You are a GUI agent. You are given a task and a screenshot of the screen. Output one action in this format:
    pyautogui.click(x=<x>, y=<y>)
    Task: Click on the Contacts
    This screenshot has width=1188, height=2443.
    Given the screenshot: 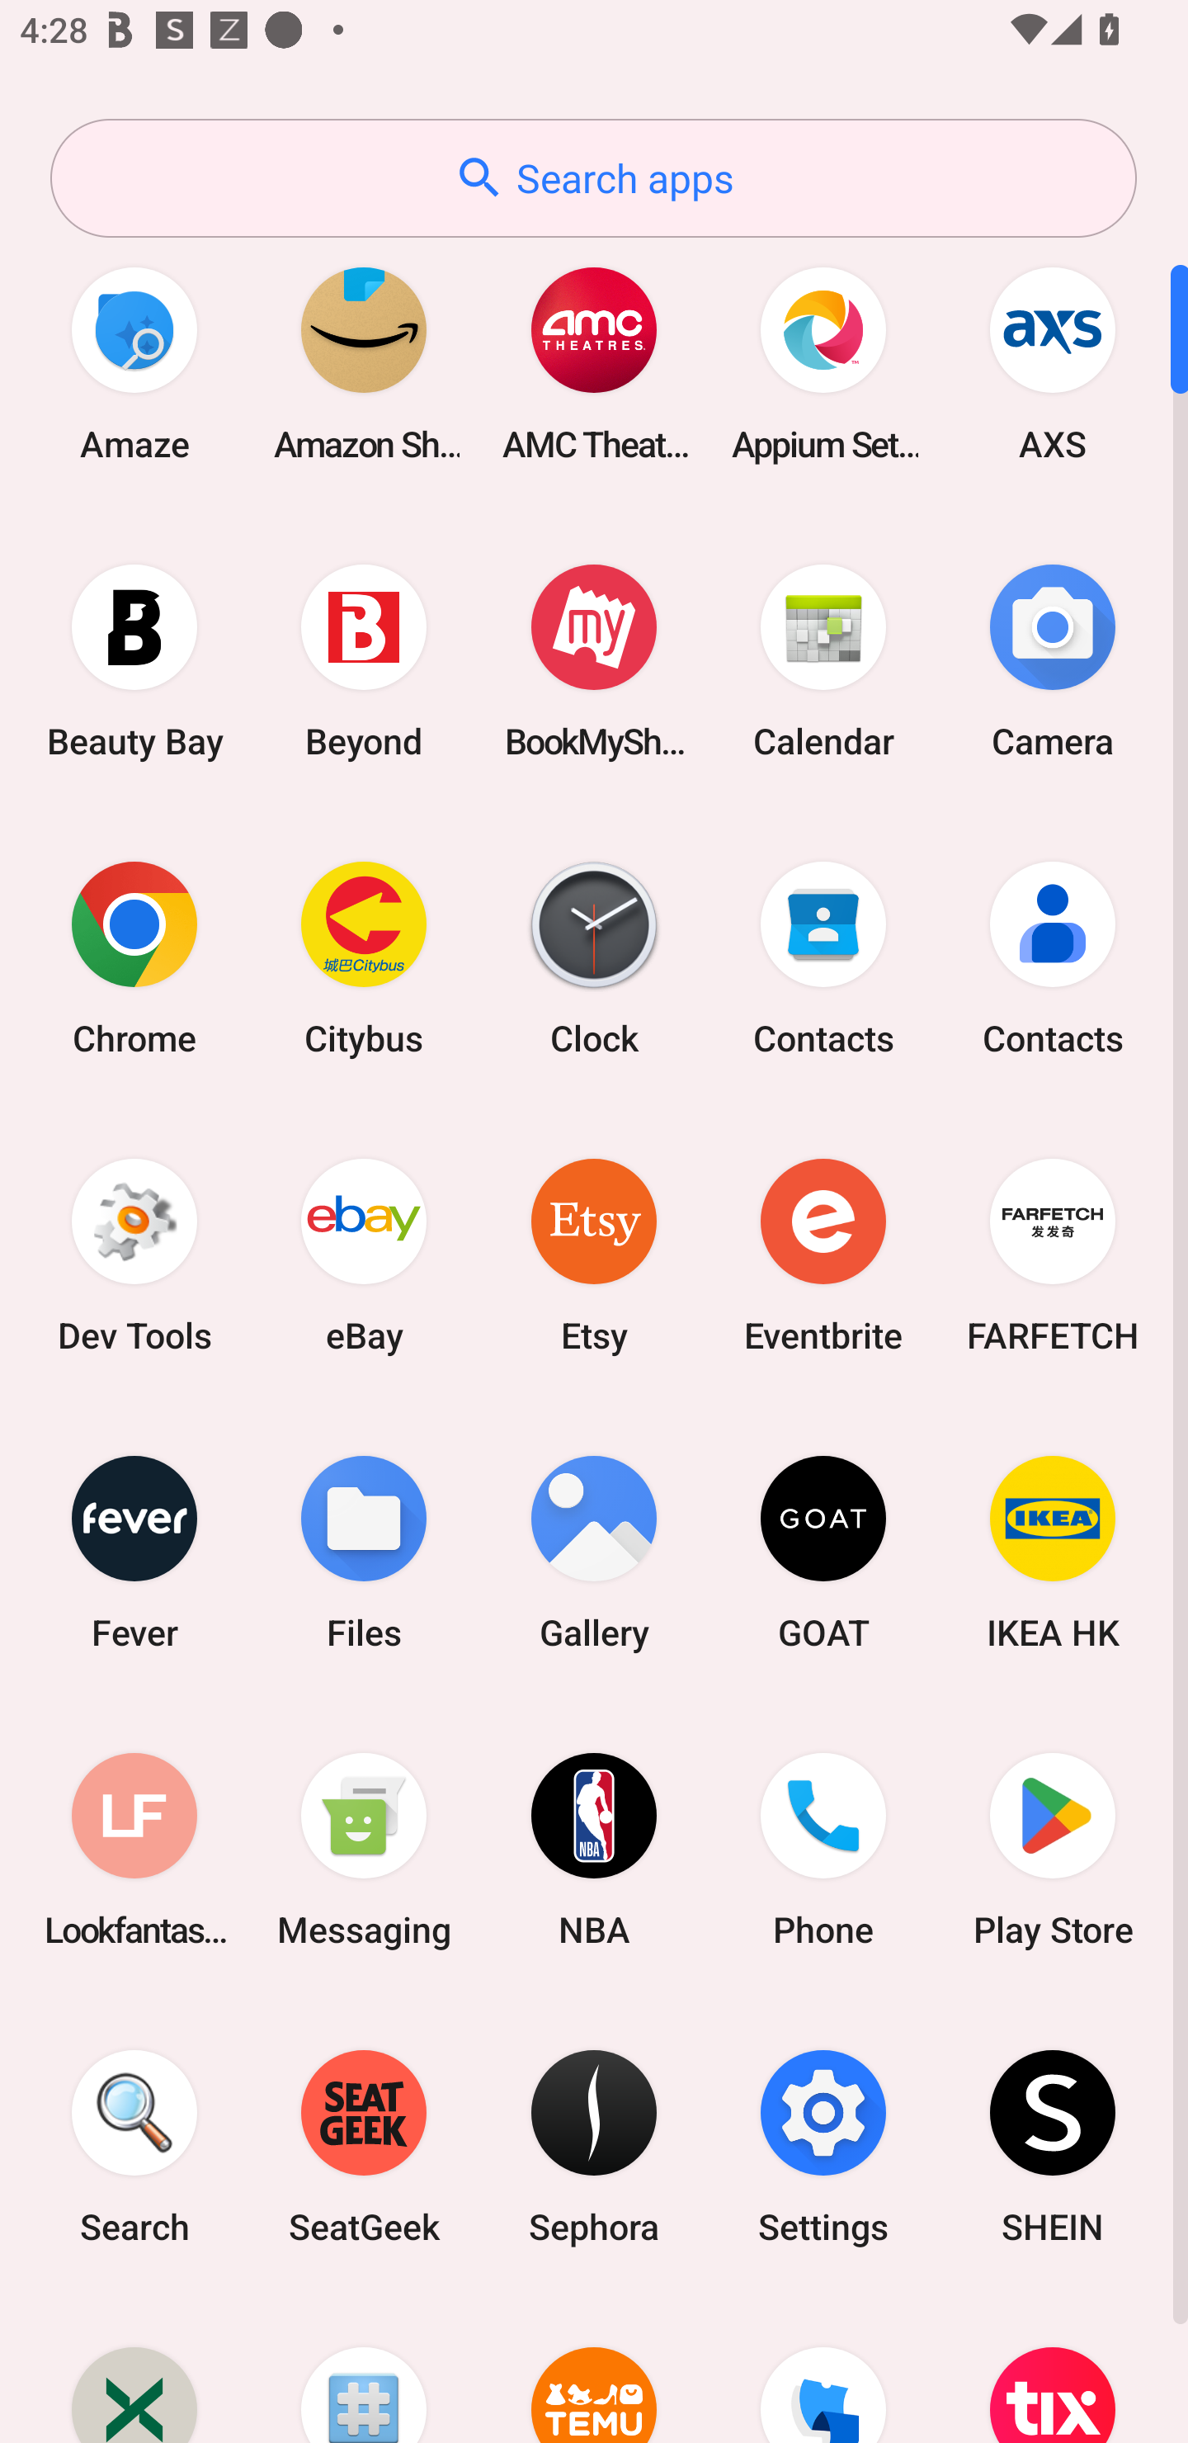 What is the action you would take?
    pyautogui.click(x=823, y=957)
    